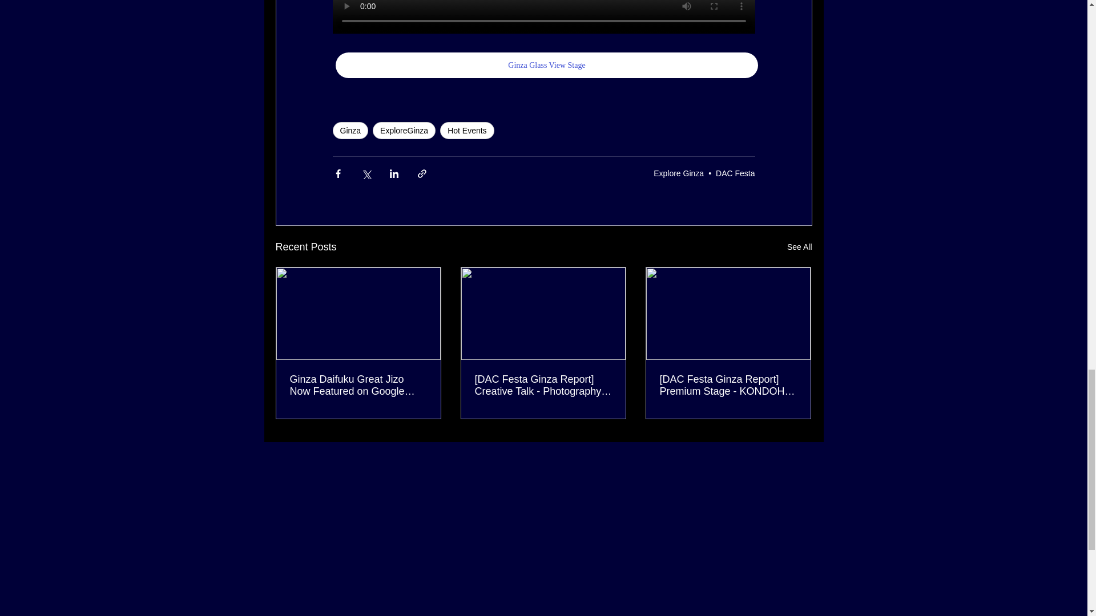  I want to click on ExploreGinza, so click(404, 130).